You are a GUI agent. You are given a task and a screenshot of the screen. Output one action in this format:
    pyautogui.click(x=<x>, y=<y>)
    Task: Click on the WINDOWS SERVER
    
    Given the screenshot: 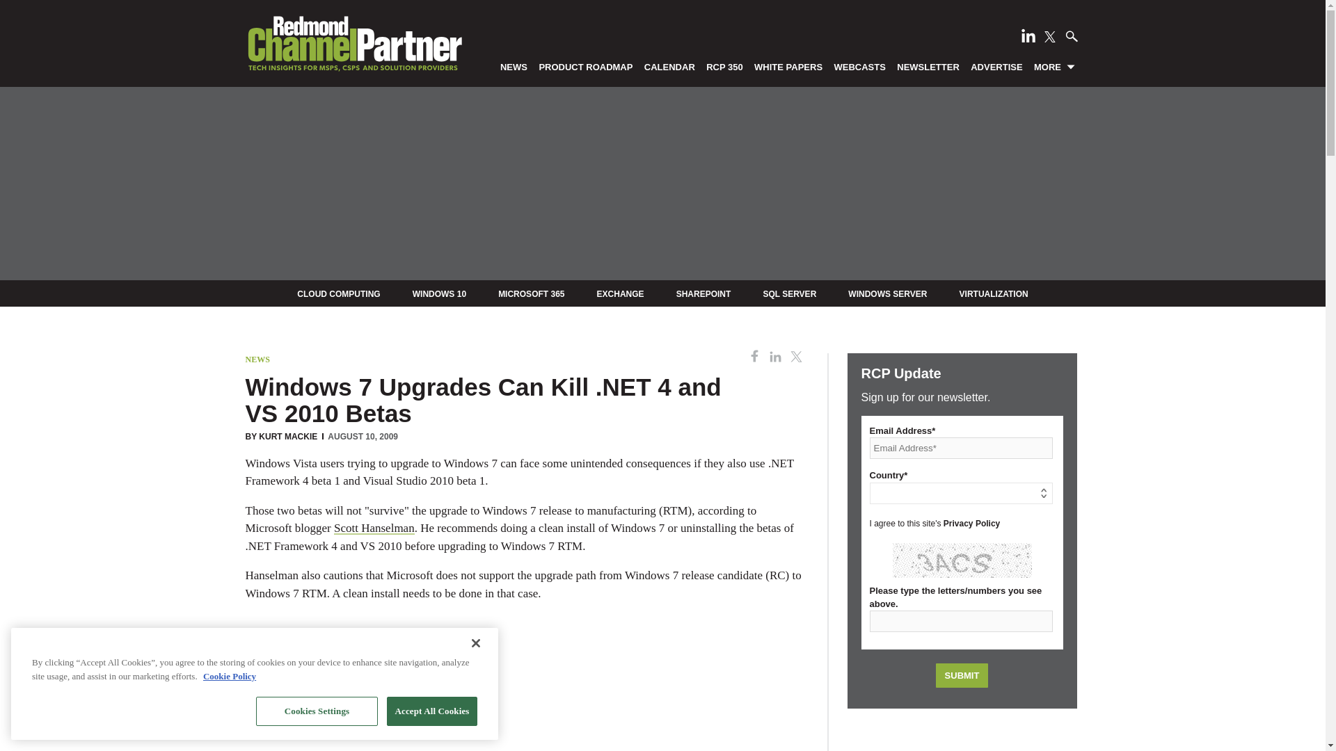 What is the action you would take?
    pyautogui.click(x=888, y=293)
    